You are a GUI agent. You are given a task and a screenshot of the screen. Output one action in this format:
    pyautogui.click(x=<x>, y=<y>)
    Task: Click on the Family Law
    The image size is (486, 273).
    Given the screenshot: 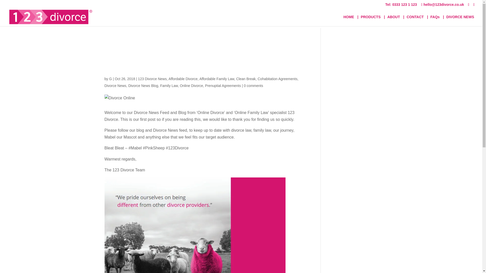 What is the action you would take?
    pyautogui.click(x=169, y=85)
    